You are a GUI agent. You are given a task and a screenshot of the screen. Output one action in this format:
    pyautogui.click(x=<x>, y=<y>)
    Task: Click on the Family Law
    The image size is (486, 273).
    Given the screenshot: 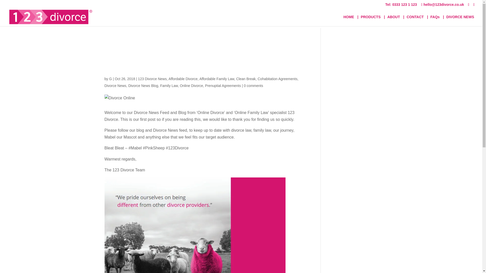 What is the action you would take?
    pyautogui.click(x=169, y=85)
    